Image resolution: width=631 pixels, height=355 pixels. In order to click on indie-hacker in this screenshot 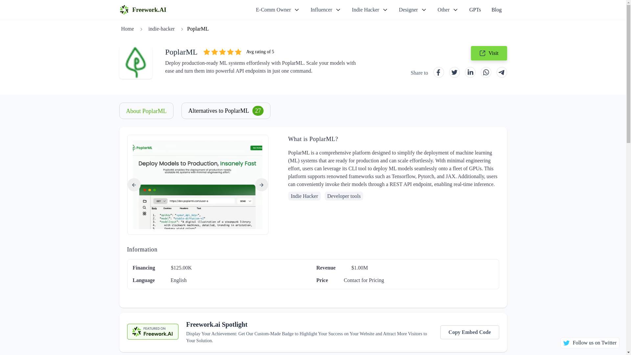, I will do `click(161, 29)`.